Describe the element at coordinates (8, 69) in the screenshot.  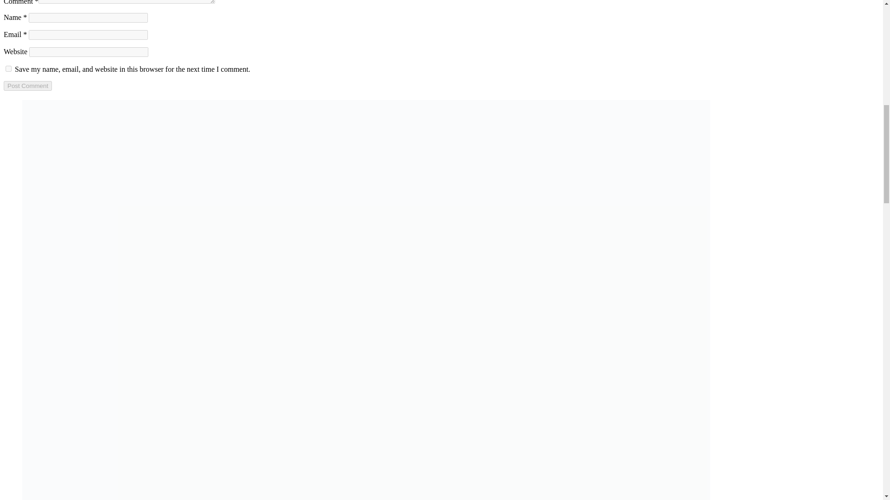
I see `yes` at that location.